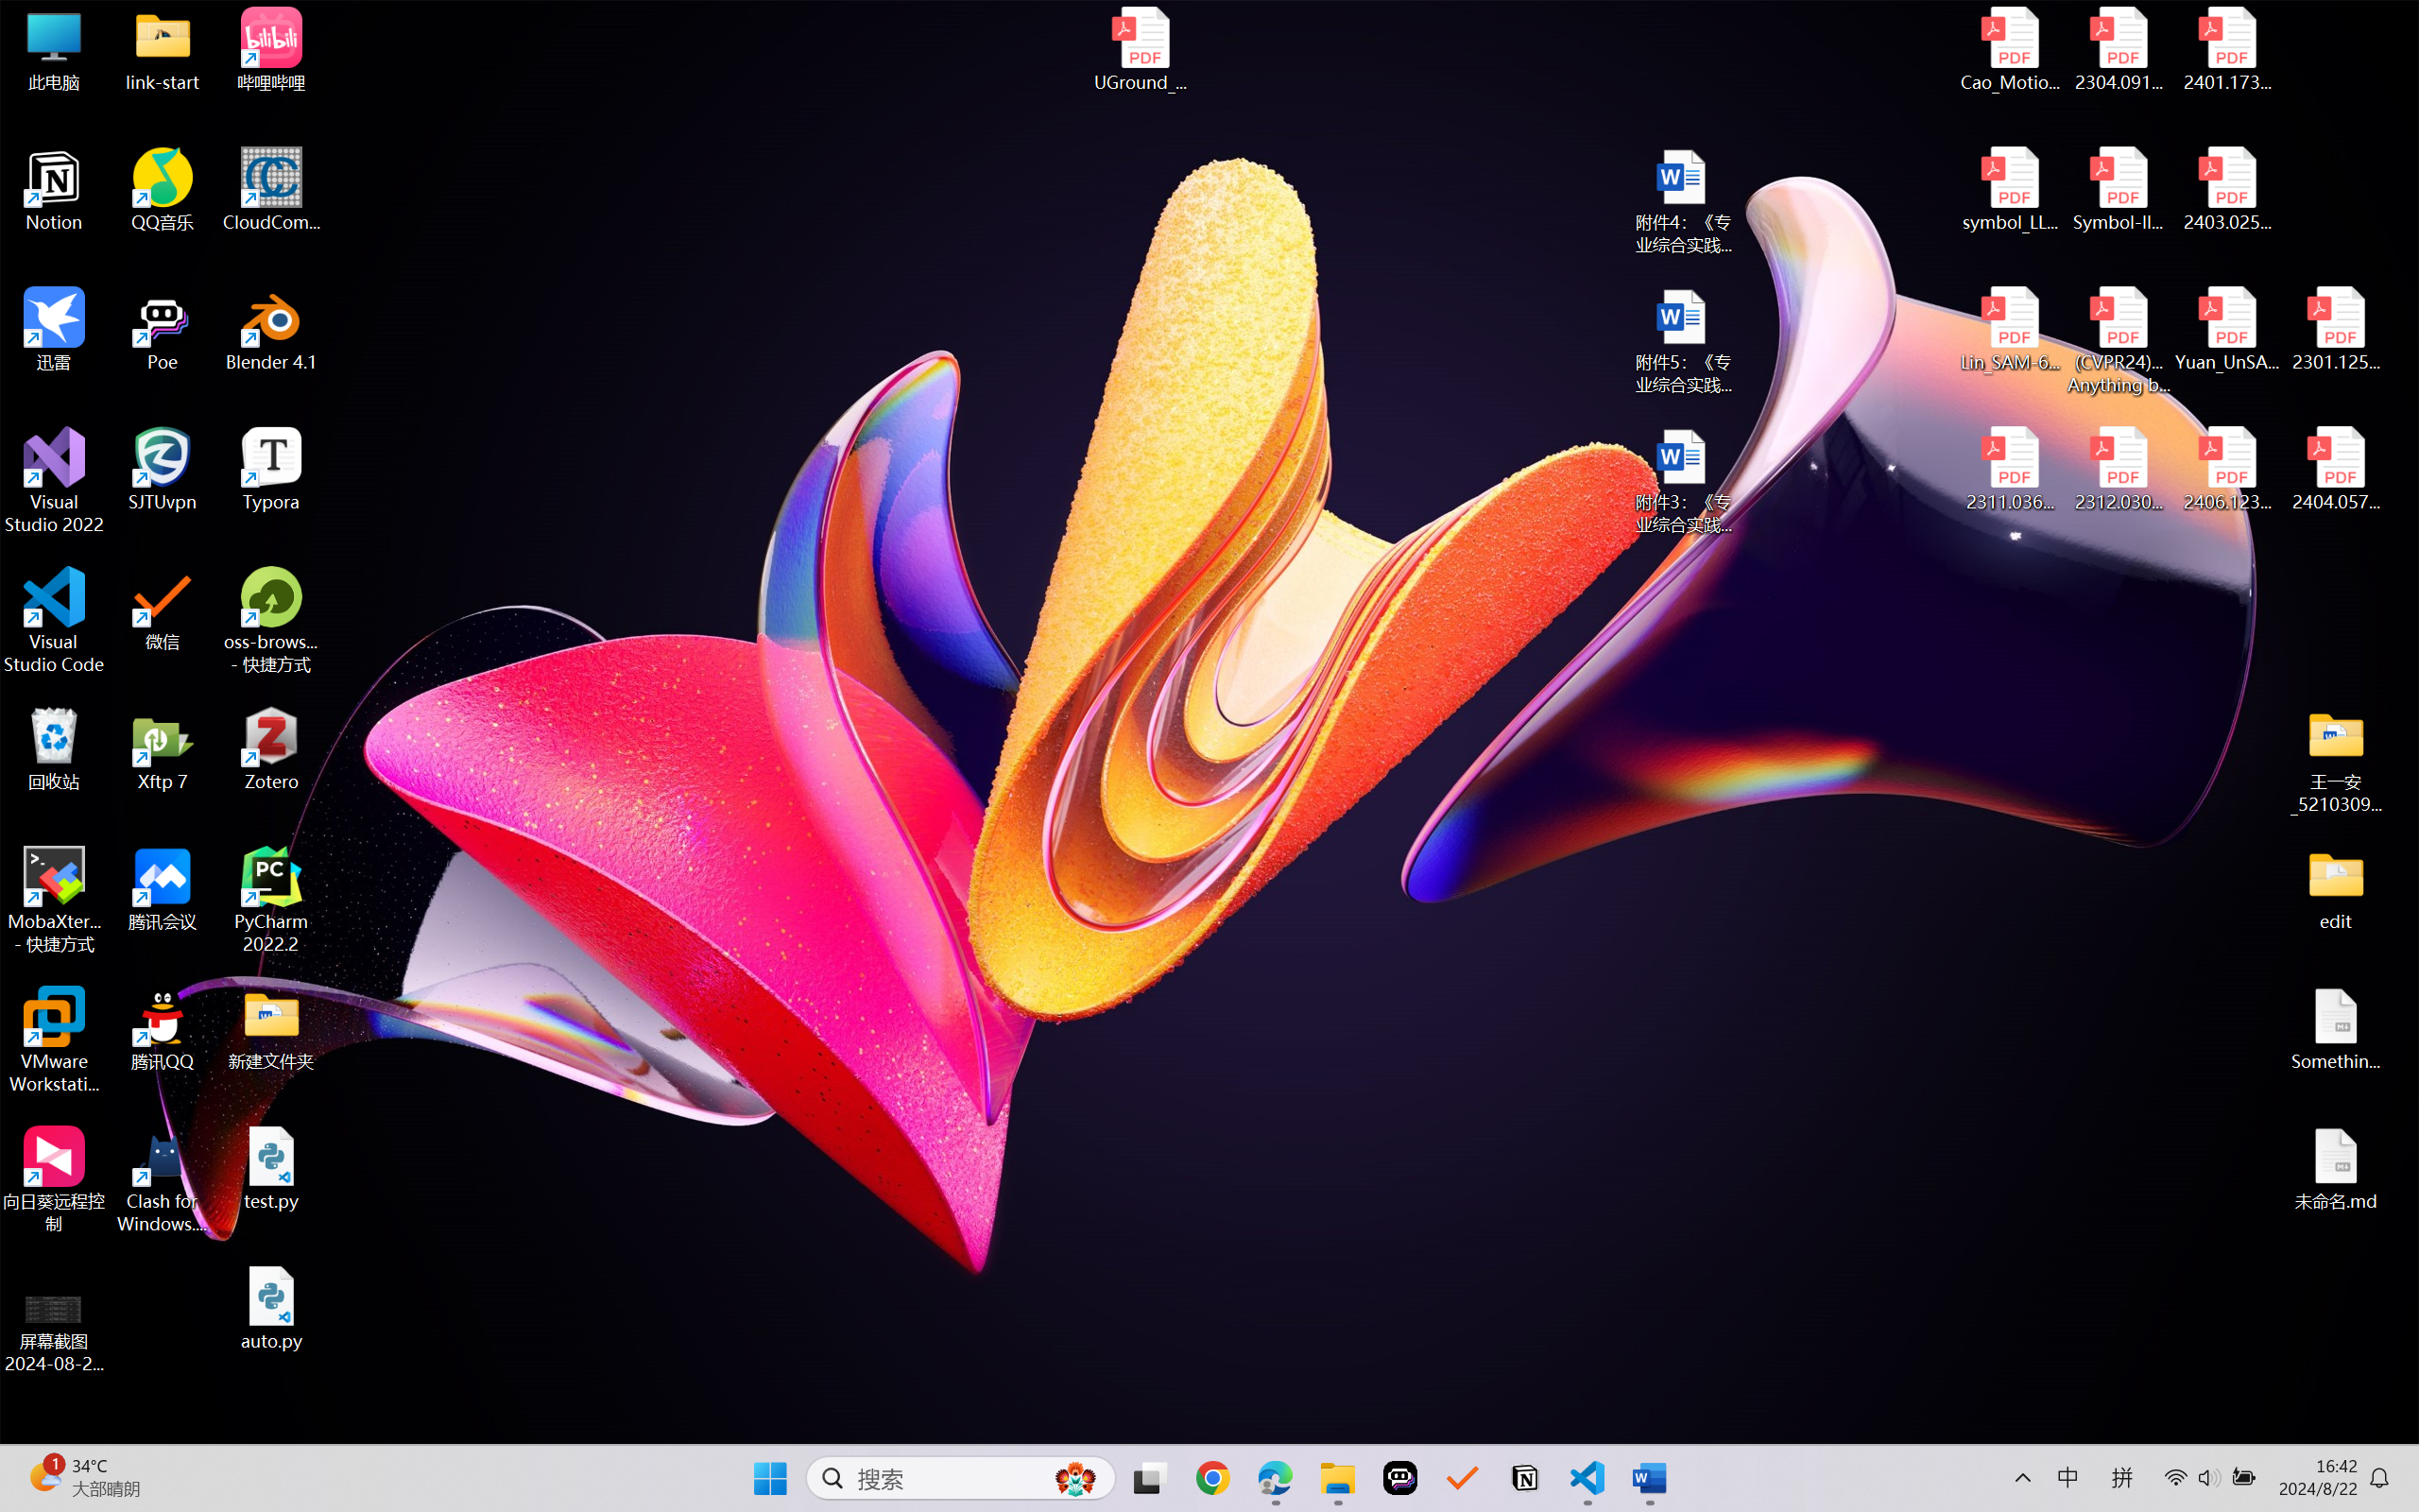  Describe the element at coordinates (2336, 329) in the screenshot. I see `2301.12597v3.pdf` at that location.